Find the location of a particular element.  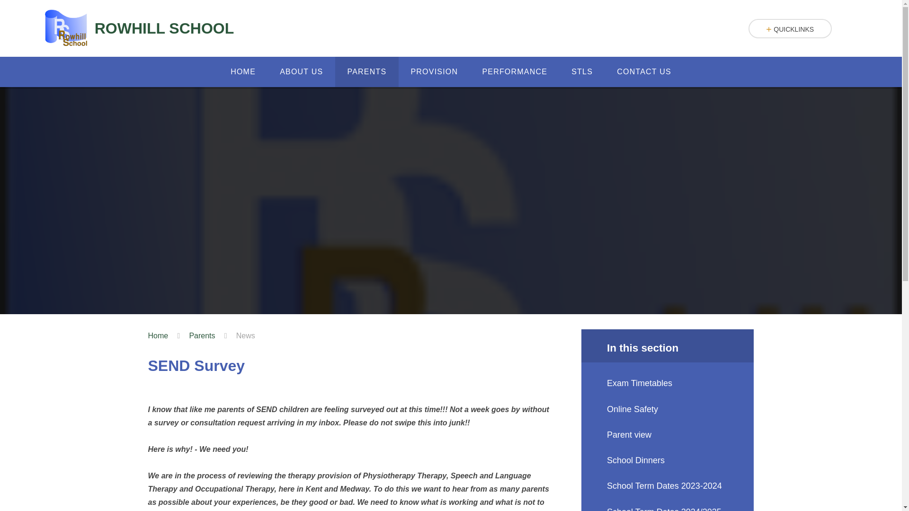

PARENTS is located at coordinates (367, 71).